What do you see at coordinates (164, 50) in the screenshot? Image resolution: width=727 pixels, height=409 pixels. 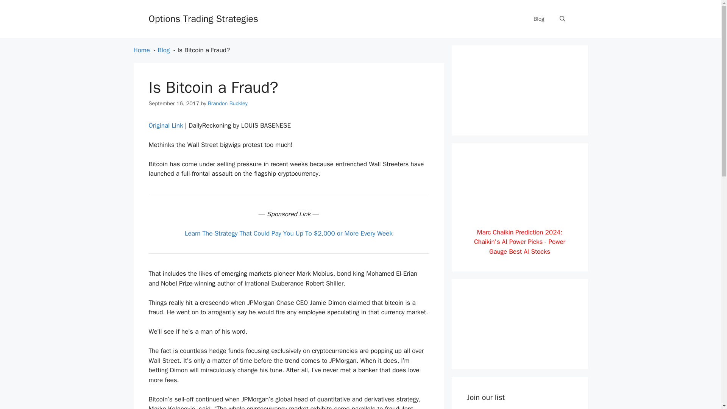 I see `Blog` at bounding box center [164, 50].